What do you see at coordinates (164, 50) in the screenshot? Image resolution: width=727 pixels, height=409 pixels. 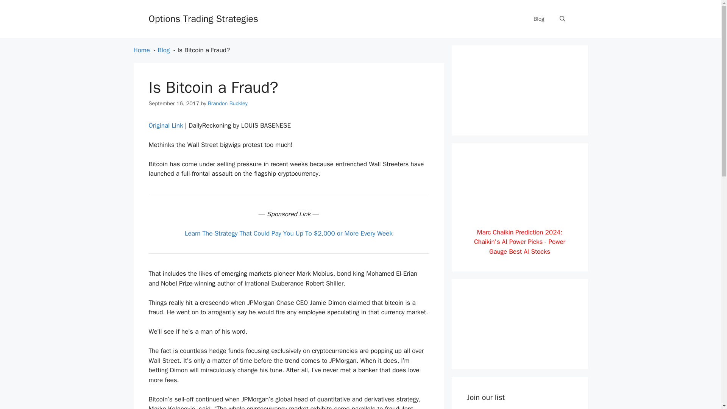 I see `Blog` at bounding box center [164, 50].